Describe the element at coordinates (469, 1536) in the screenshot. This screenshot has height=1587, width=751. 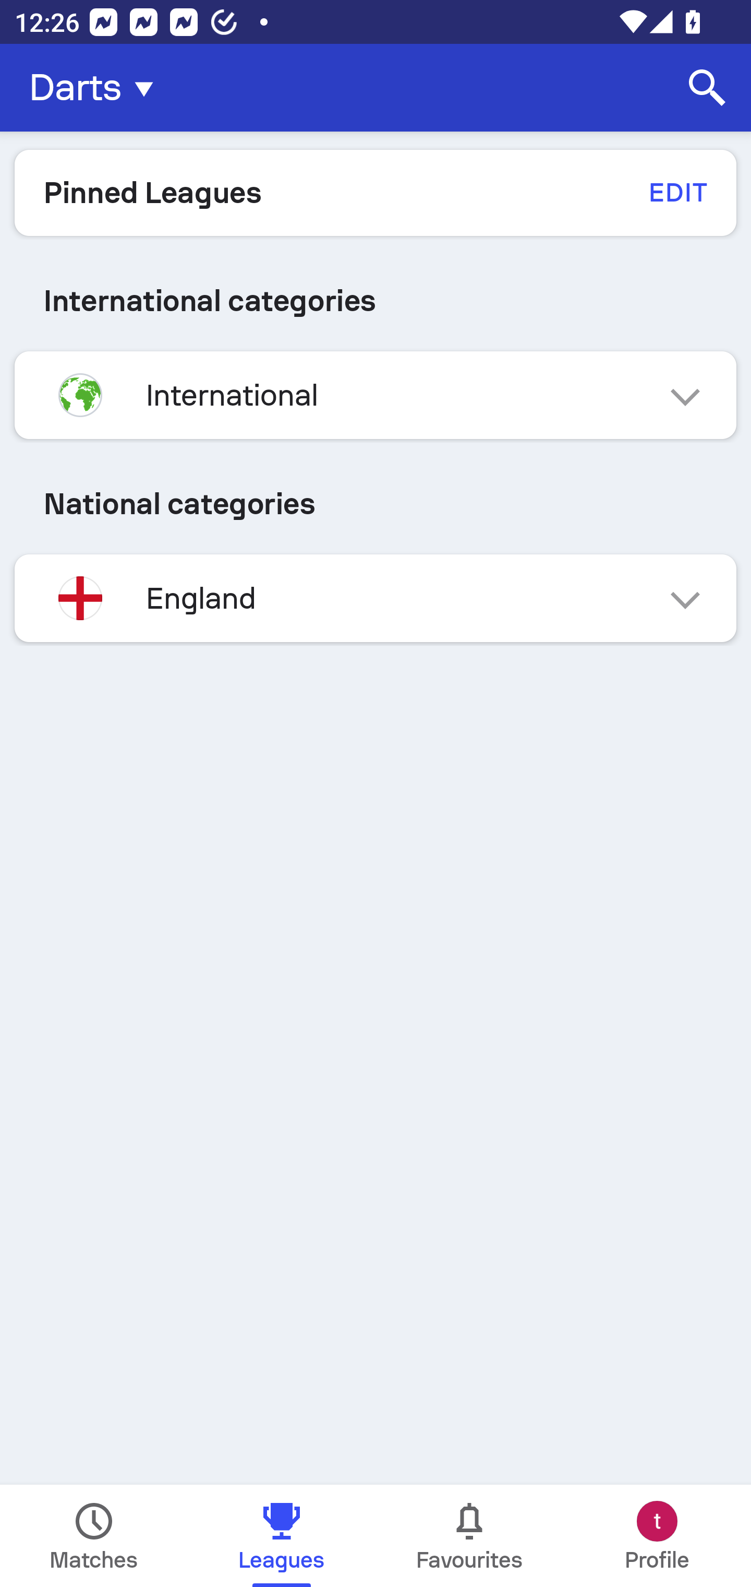
I see `Favourites` at that location.